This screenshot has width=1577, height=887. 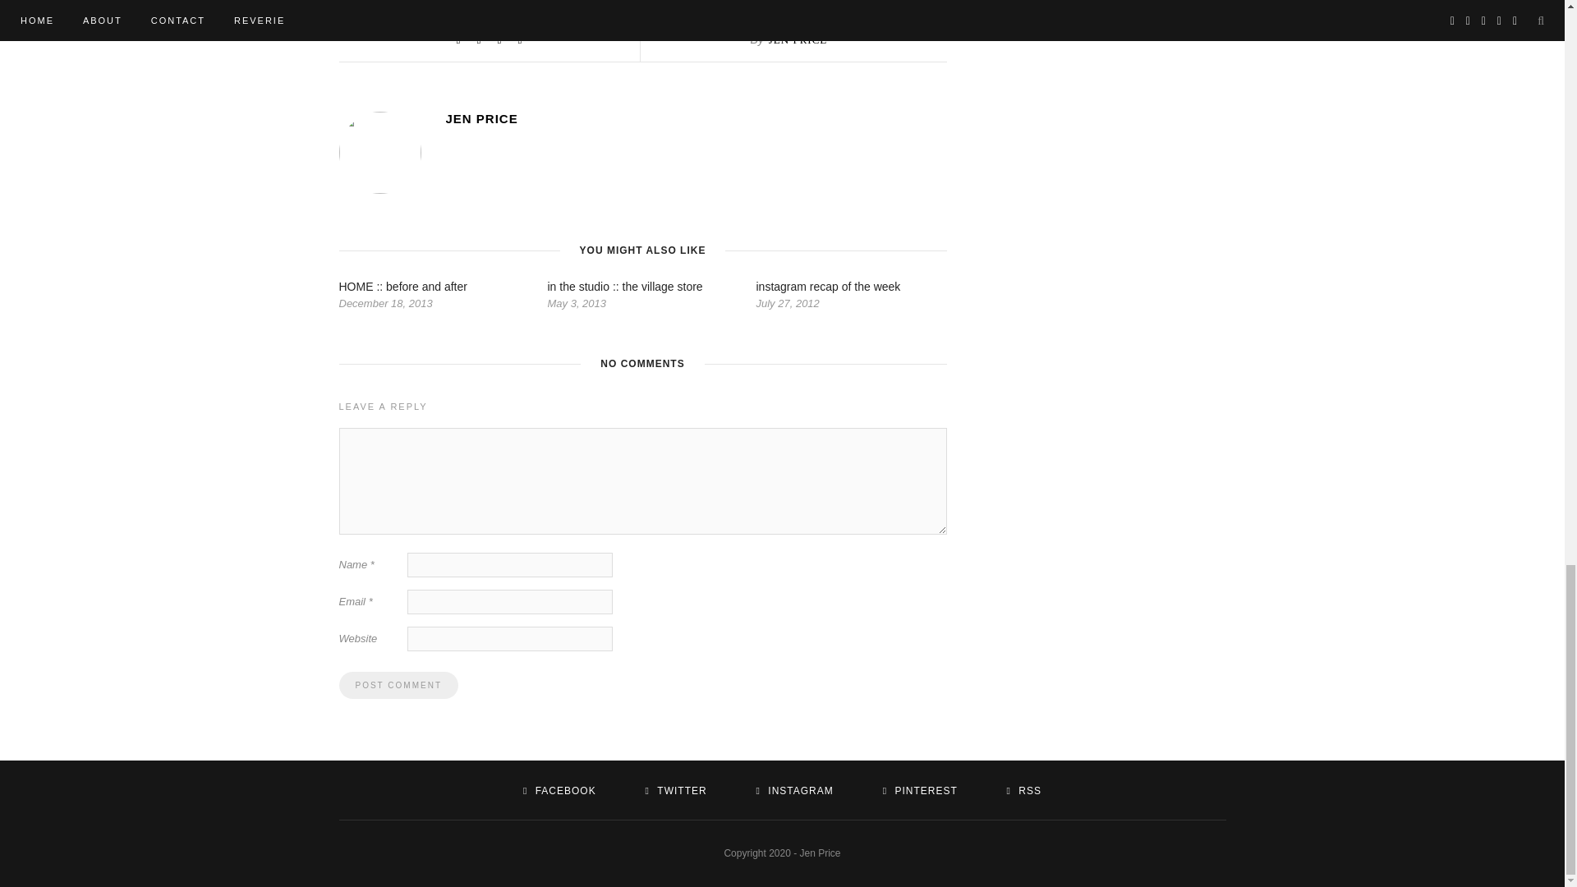 I want to click on FACEBOOK, so click(x=559, y=790).